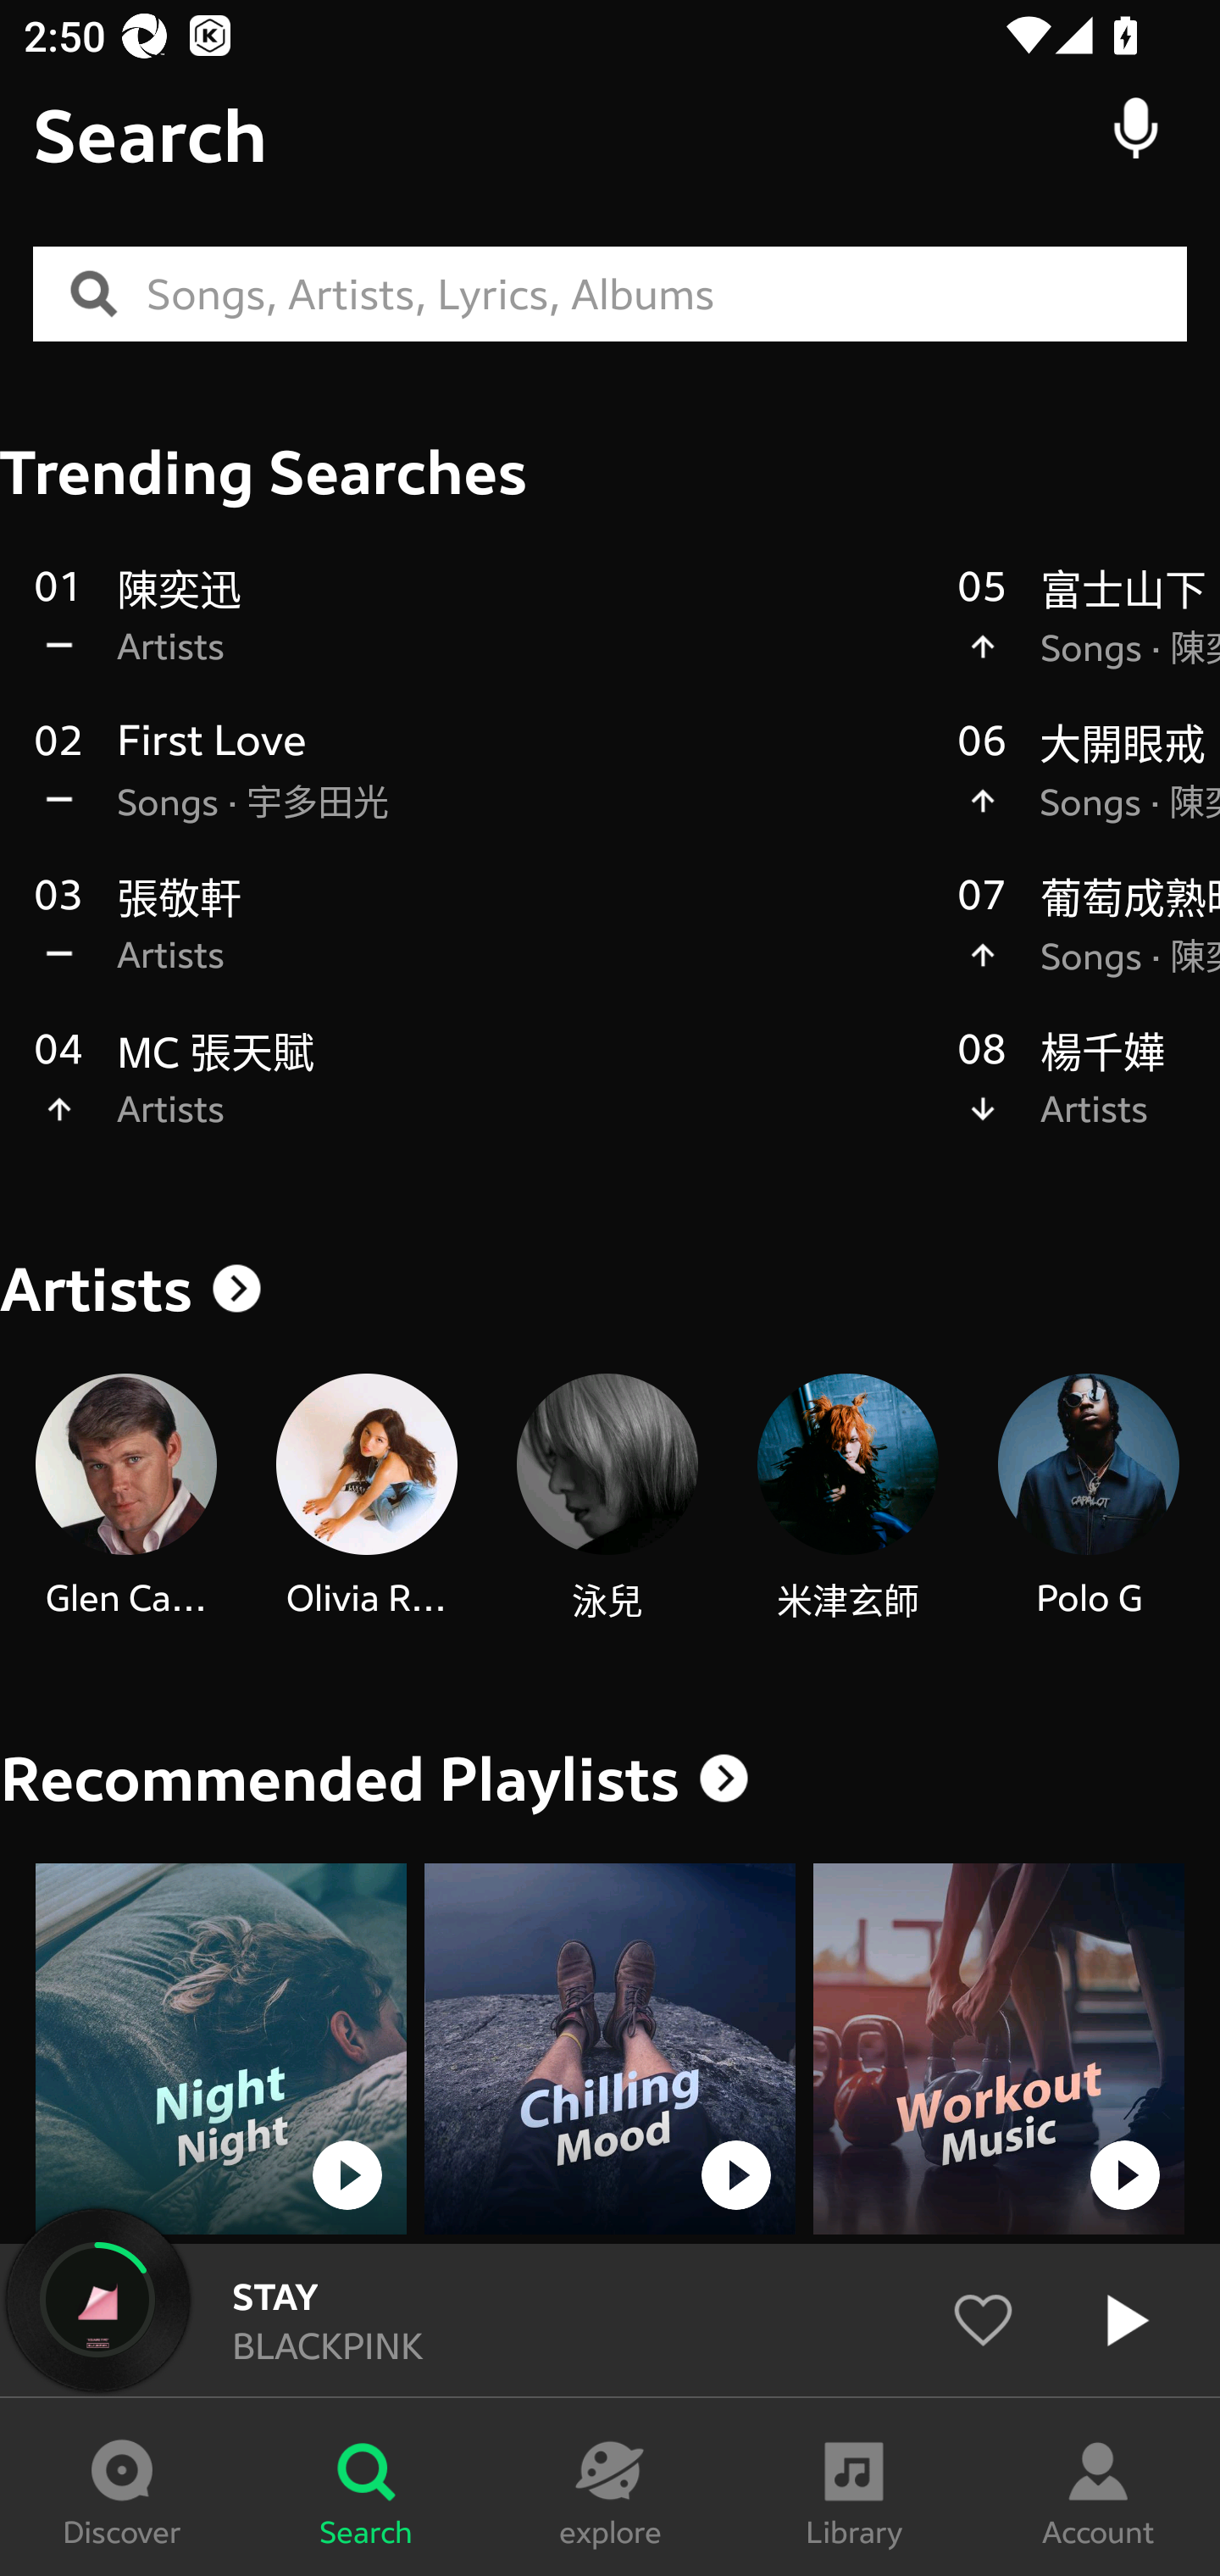  I want to click on 米津玄師, so click(847, 1499).